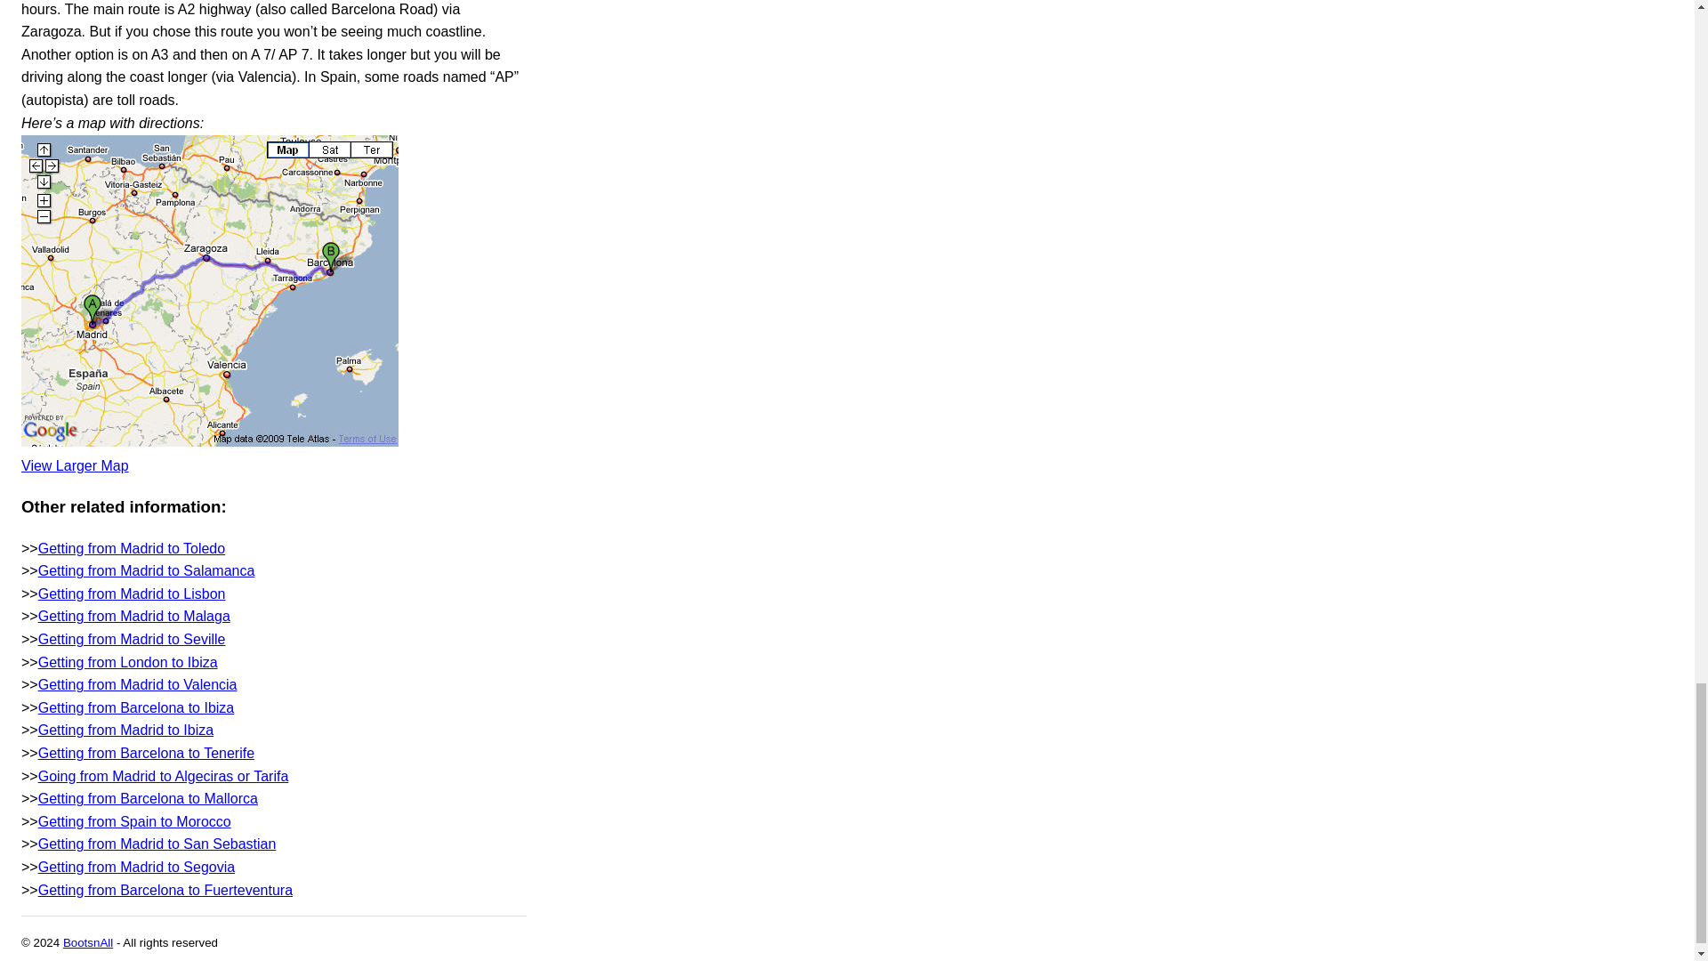 The width and height of the screenshot is (1708, 961). Describe the element at coordinates (132, 639) in the screenshot. I see `Getting from Madrid to Seville` at that location.